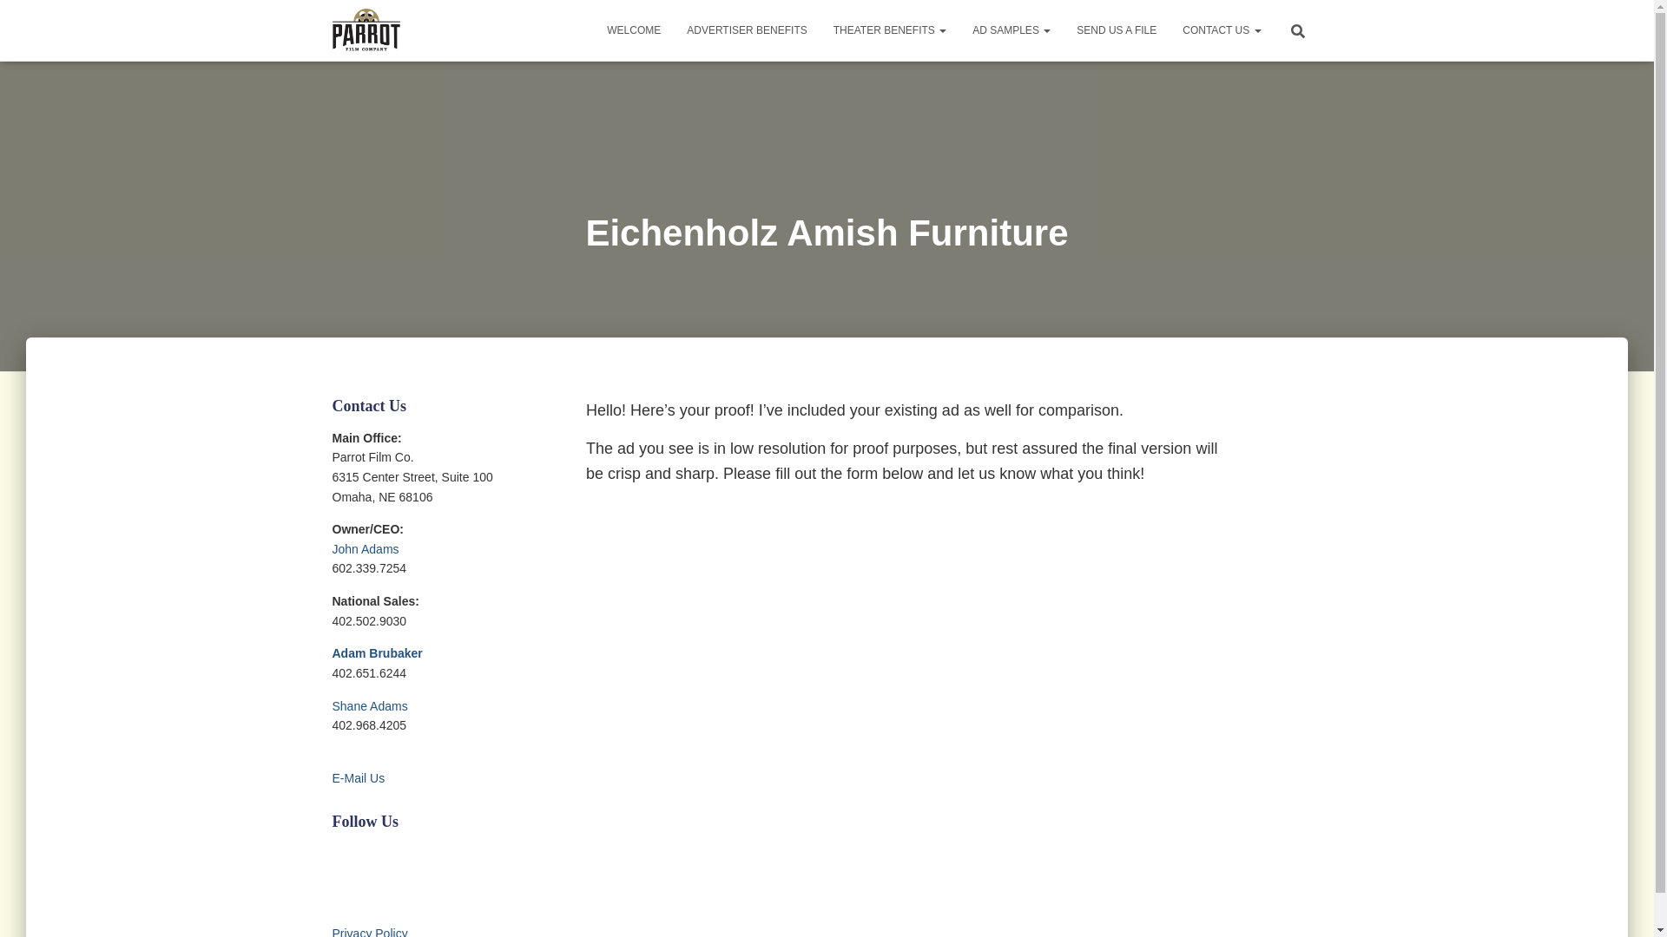 Image resolution: width=1667 pixels, height=937 pixels. I want to click on Welcome, so click(633, 29).